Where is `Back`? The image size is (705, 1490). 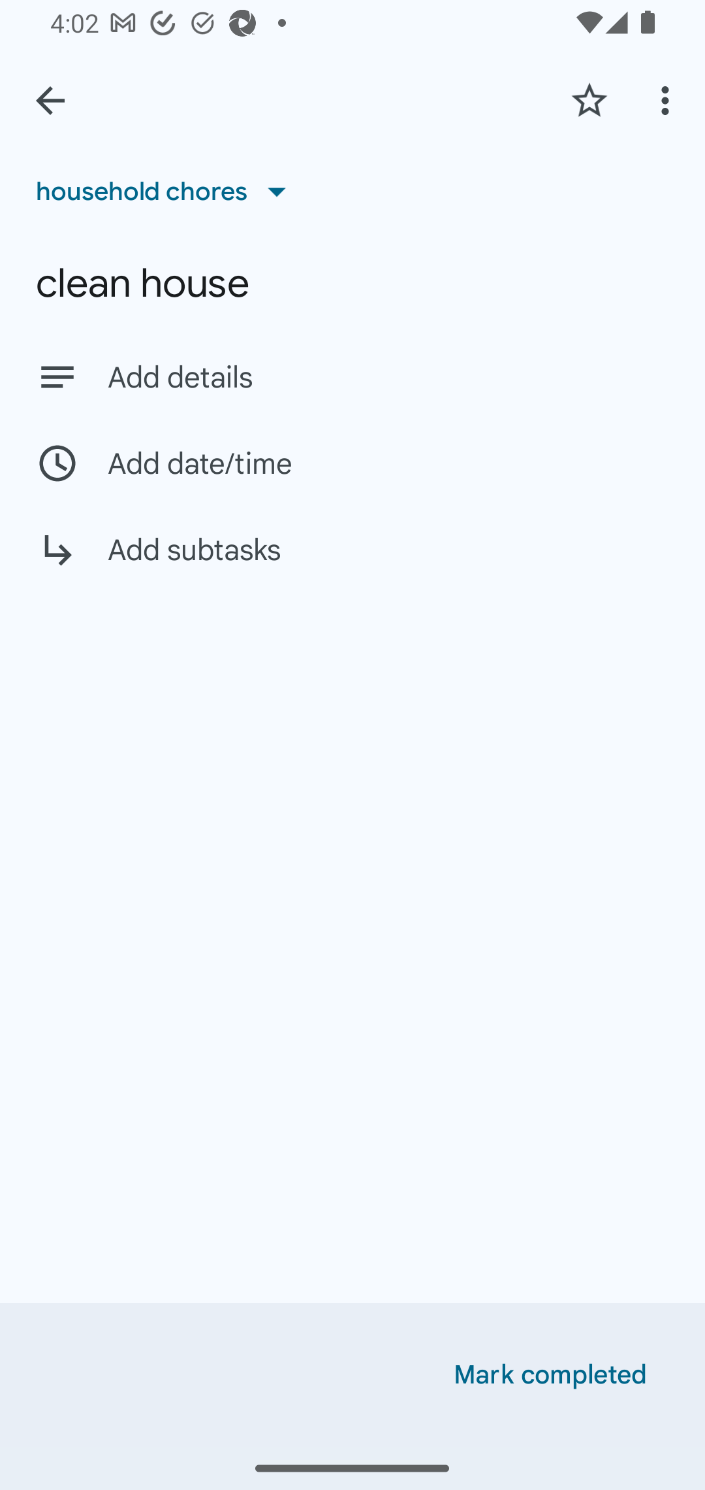
Back is located at coordinates (50, 101).